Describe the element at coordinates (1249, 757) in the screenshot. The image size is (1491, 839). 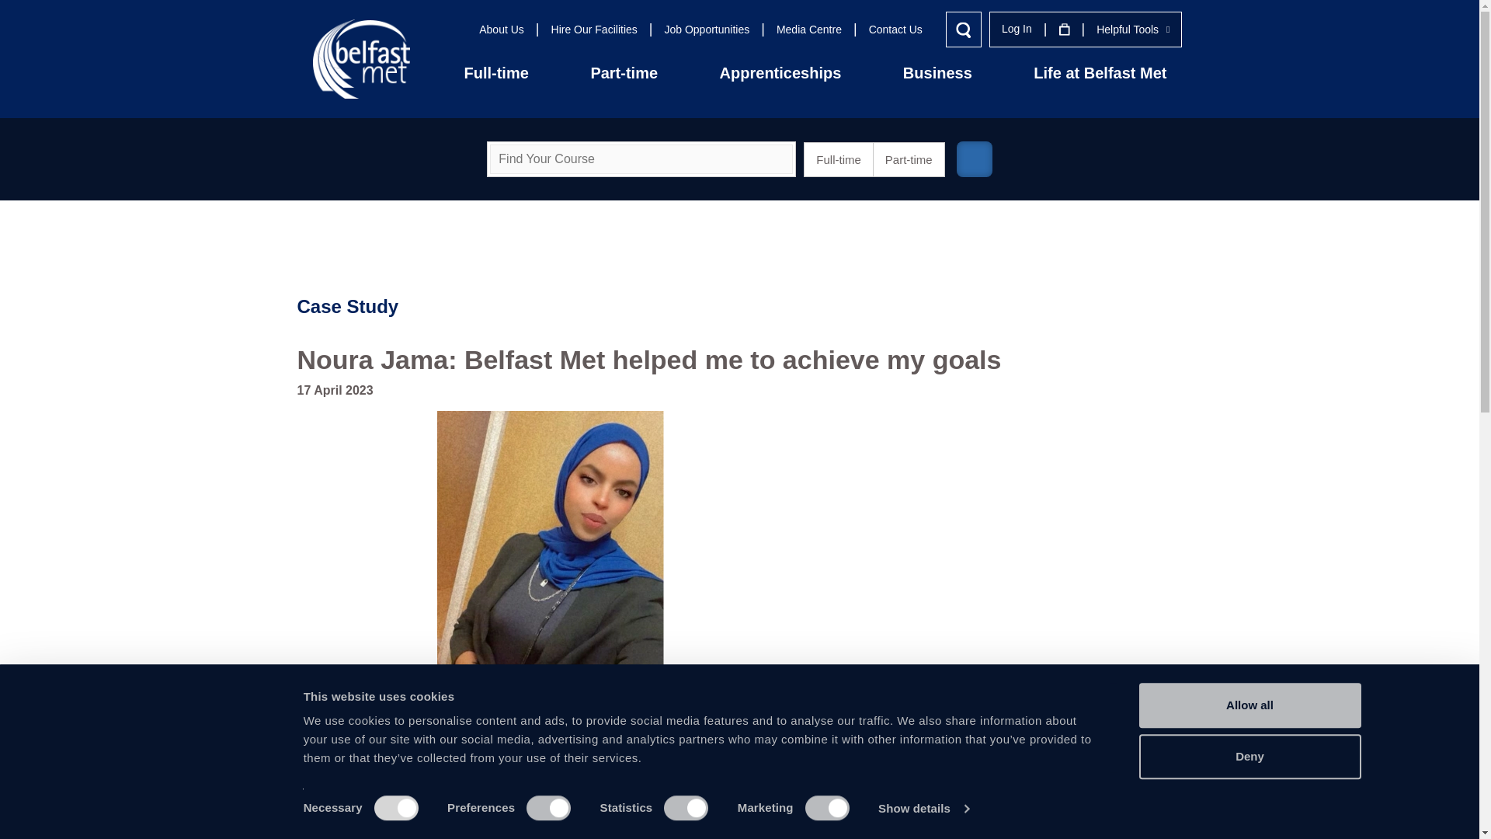
I see `Deny` at that location.